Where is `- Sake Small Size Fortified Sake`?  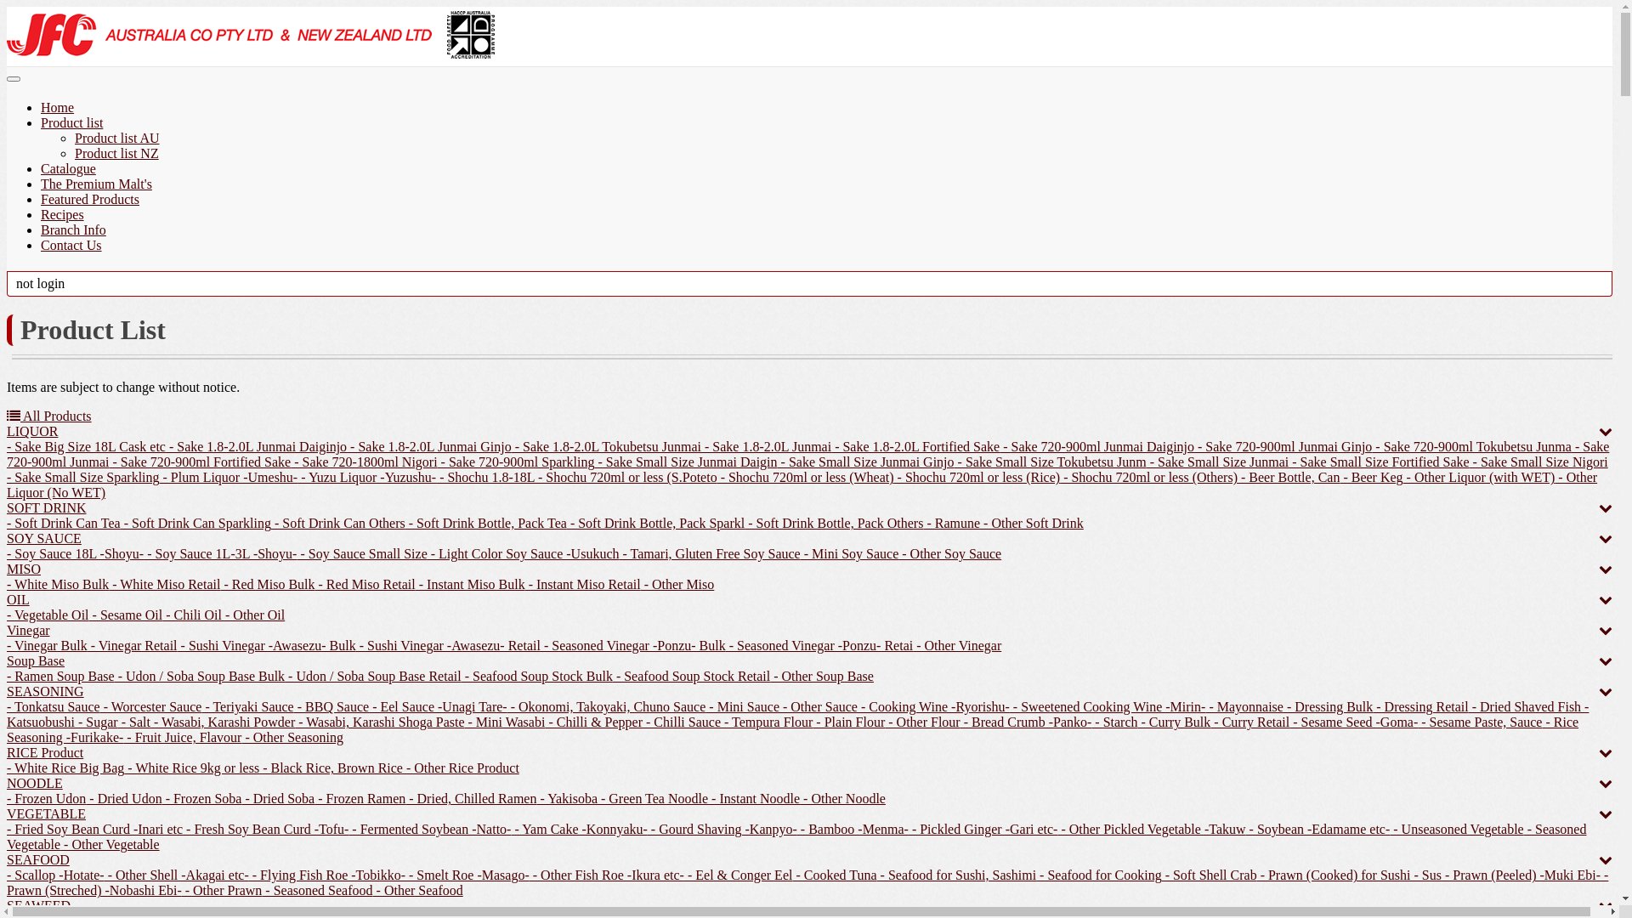
- Sake Small Size Fortified Sake is located at coordinates (1379, 462).